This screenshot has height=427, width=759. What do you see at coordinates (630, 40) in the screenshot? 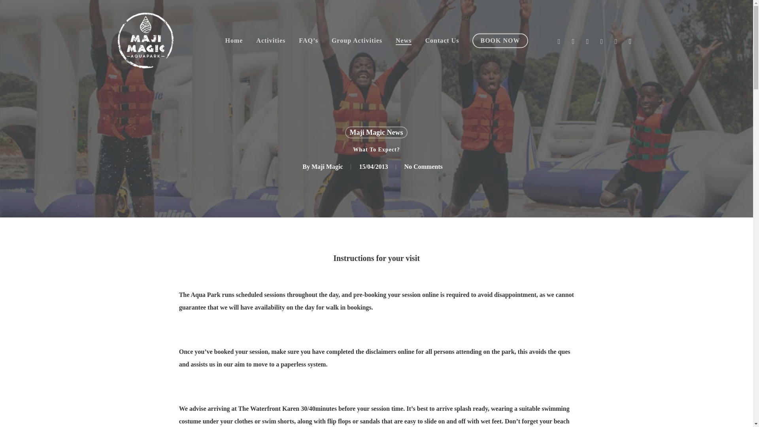
I see `phone` at bounding box center [630, 40].